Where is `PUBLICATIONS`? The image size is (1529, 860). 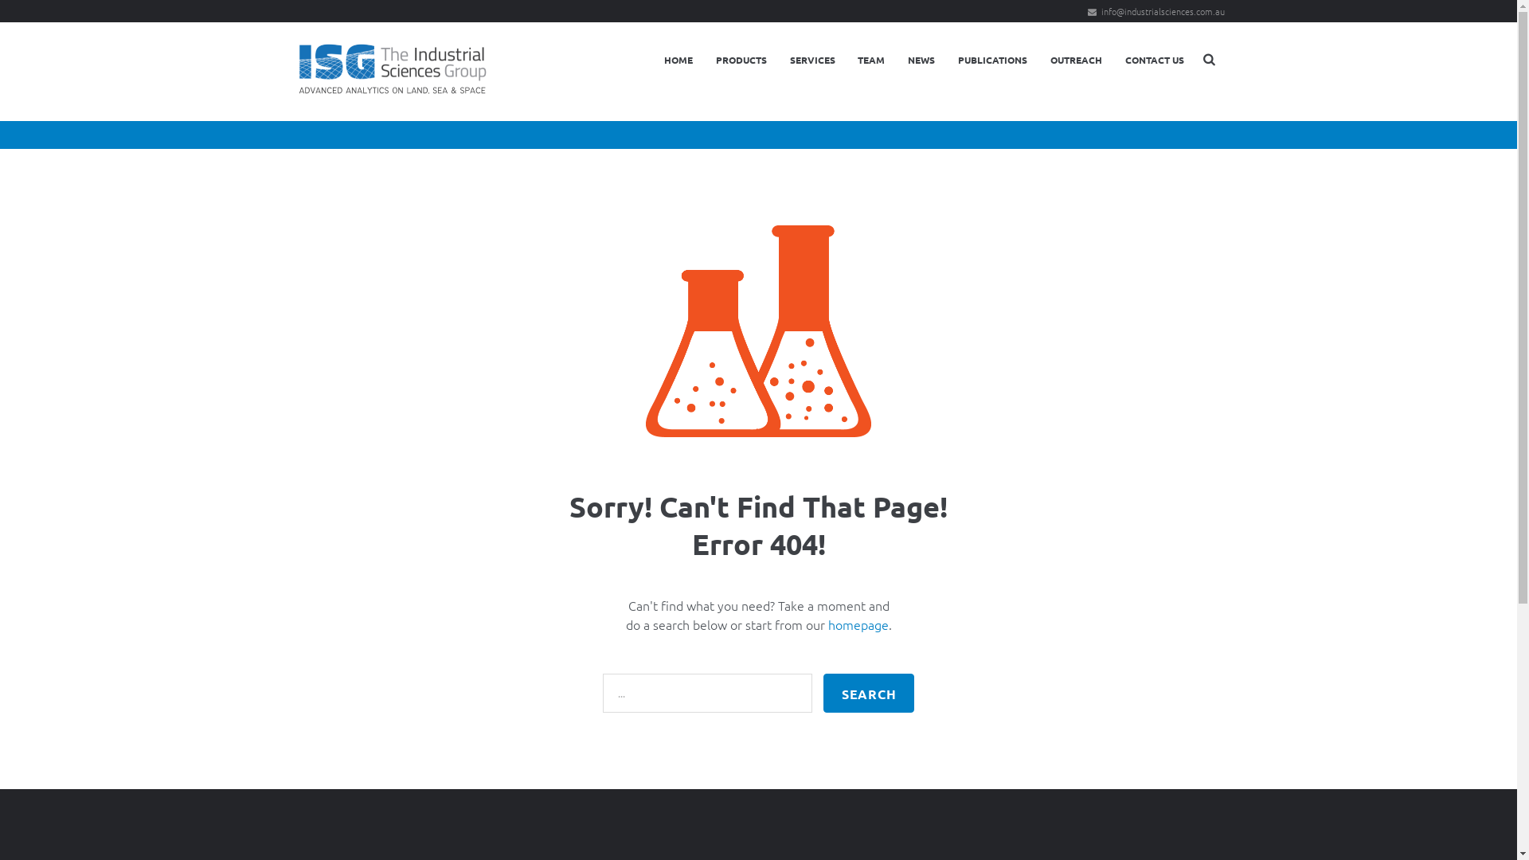 PUBLICATIONS is located at coordinates (993, 61).